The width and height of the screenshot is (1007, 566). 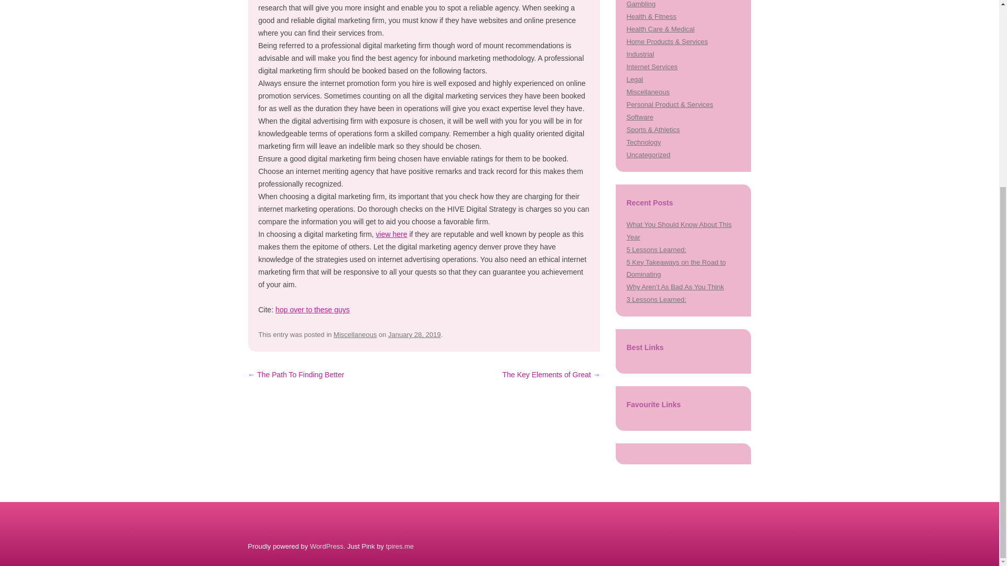 I want to click on January 28, 2019, so click(x=414, y=334).